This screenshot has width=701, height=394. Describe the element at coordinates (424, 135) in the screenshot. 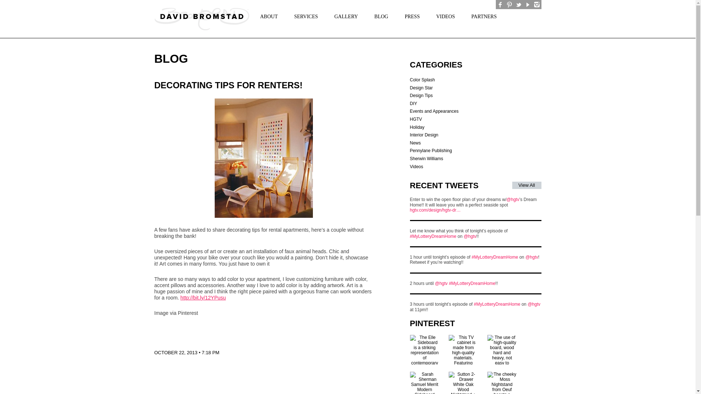

I see `Interior Design` at that location.